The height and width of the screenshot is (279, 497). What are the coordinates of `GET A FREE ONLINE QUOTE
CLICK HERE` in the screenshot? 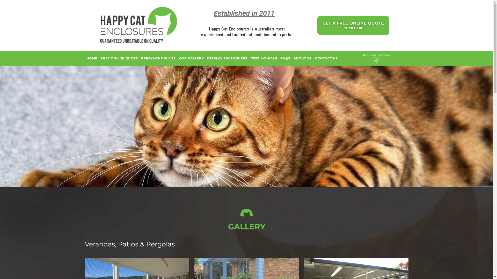 It's located at (353, 25).